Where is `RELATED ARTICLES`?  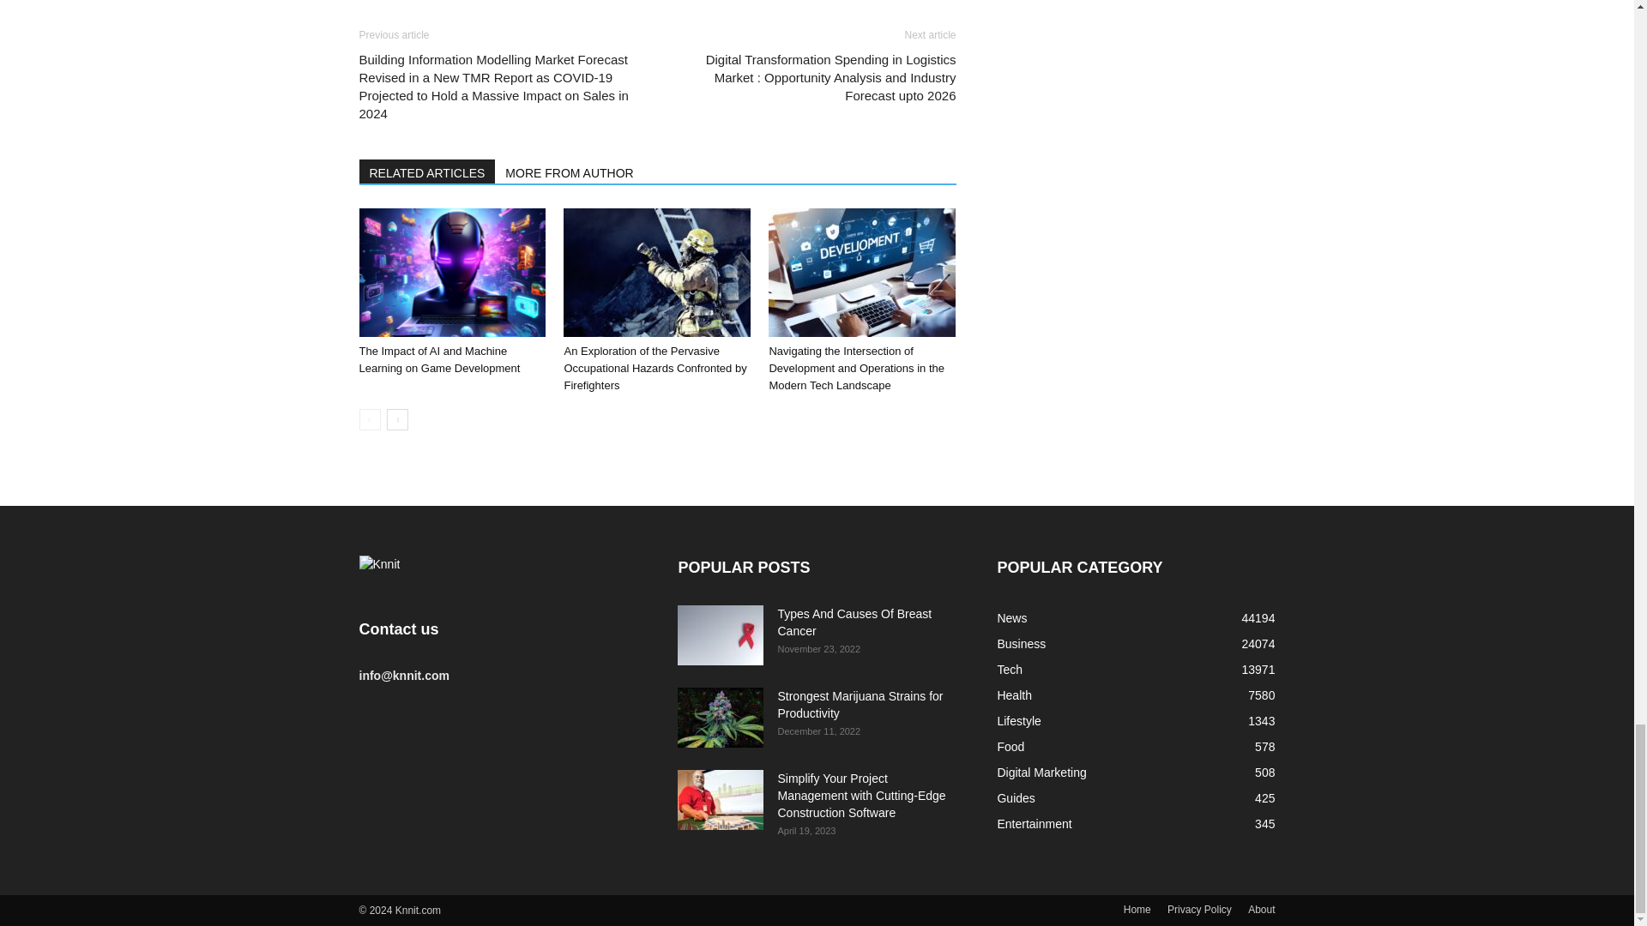
RELATED ARTICLES is located at coordinates (427, 171).